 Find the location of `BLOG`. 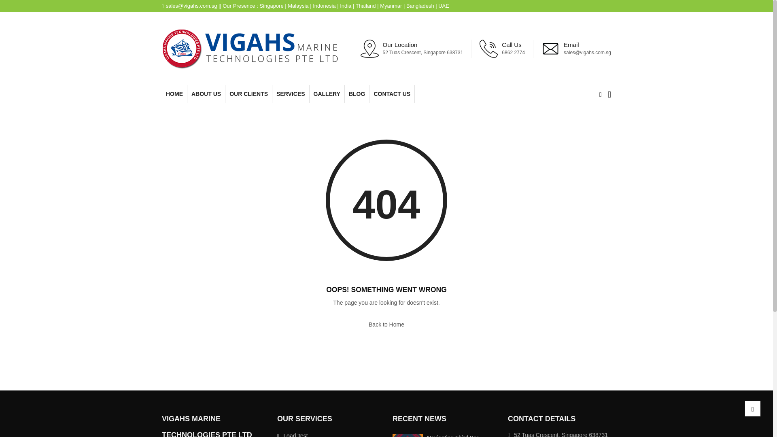

BLOG is located at coordinates (357, 93).